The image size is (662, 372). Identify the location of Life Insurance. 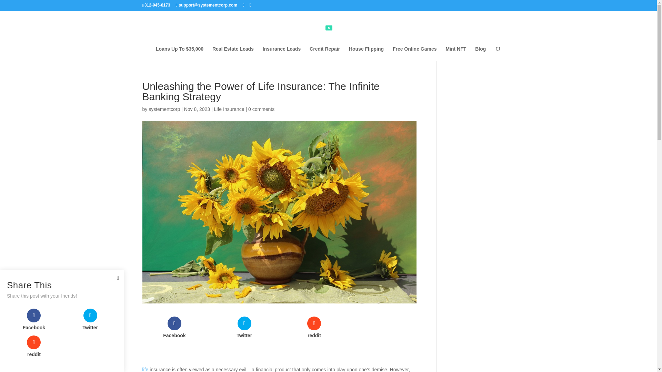
(229, 109).